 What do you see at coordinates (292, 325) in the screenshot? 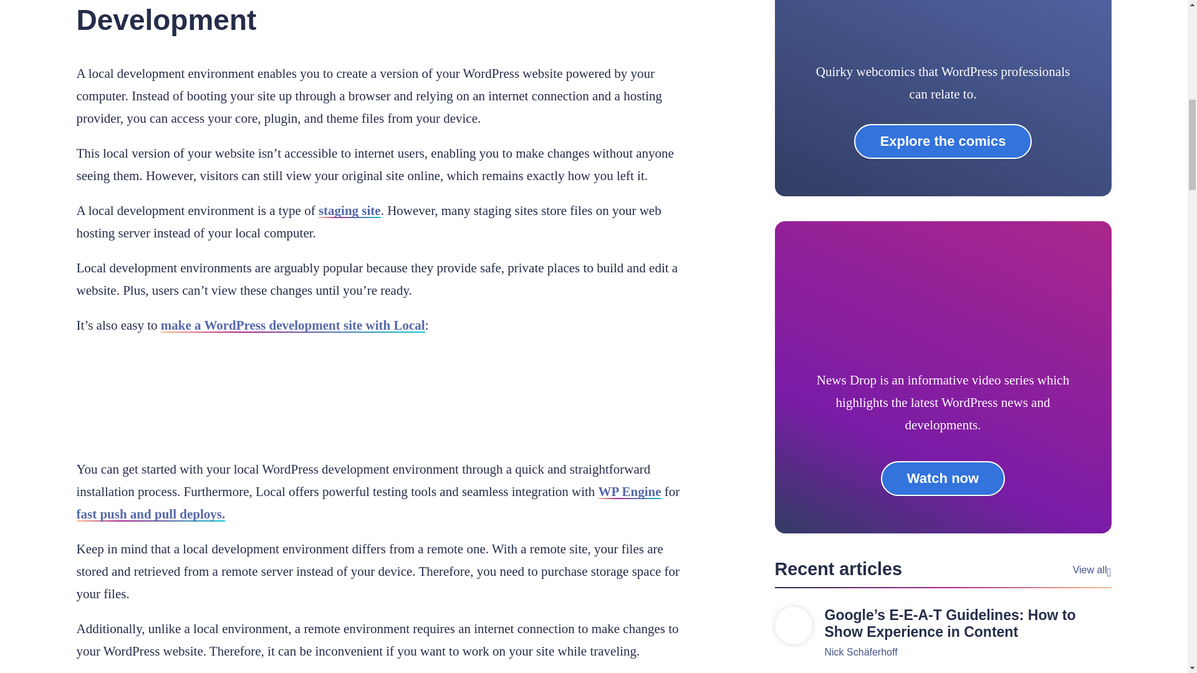
I see `make a WordPress development site with Local` at bounding box center [292, 325].